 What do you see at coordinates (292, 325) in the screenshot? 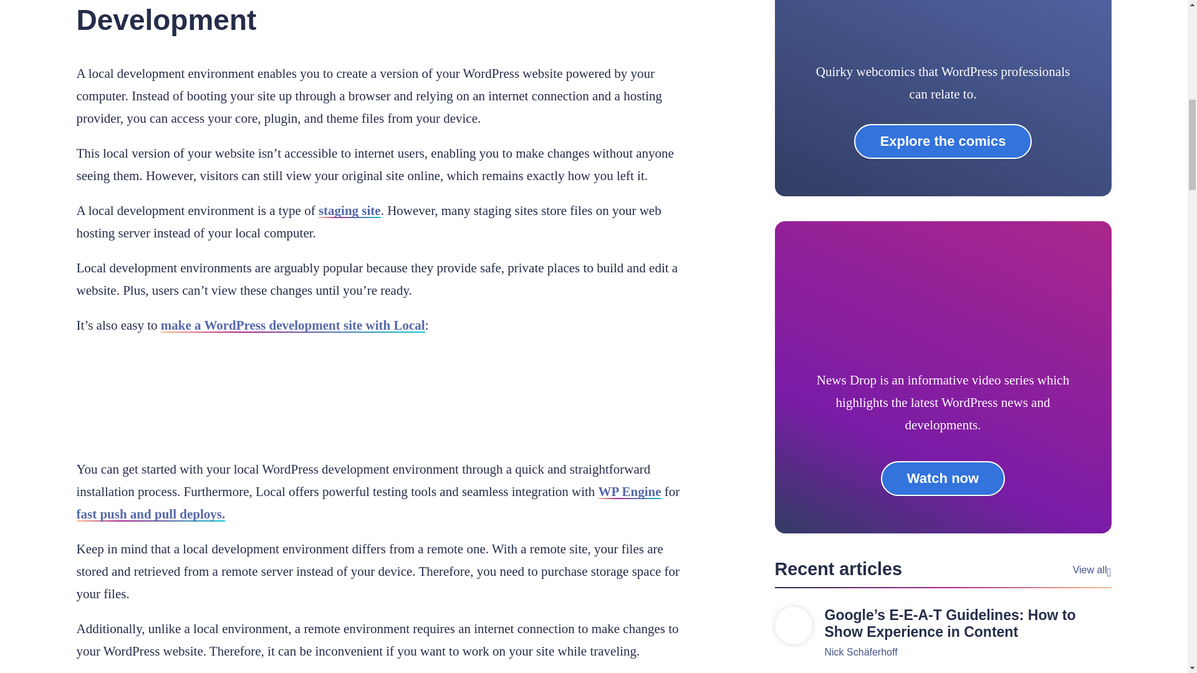
I see `make a WordPress development site with Local` at bounding box center [292, 325].